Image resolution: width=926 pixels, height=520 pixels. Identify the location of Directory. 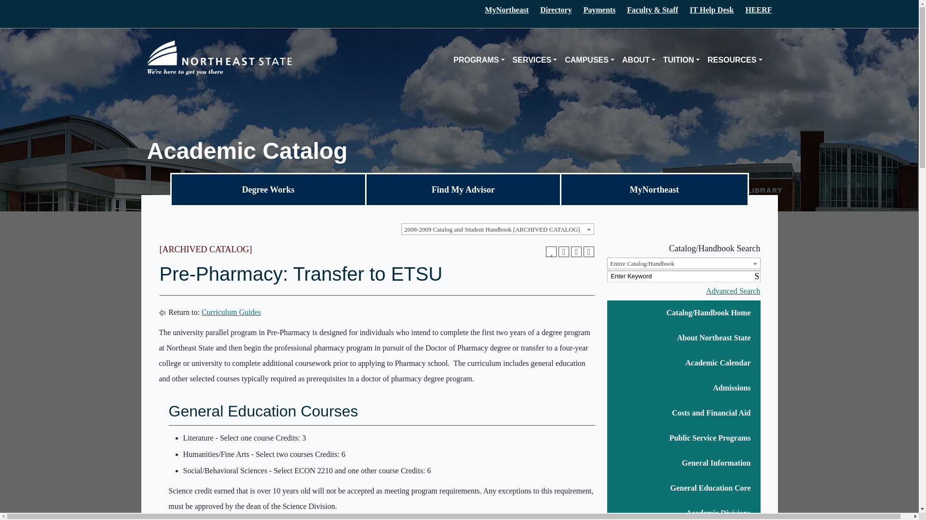
(556, 10).